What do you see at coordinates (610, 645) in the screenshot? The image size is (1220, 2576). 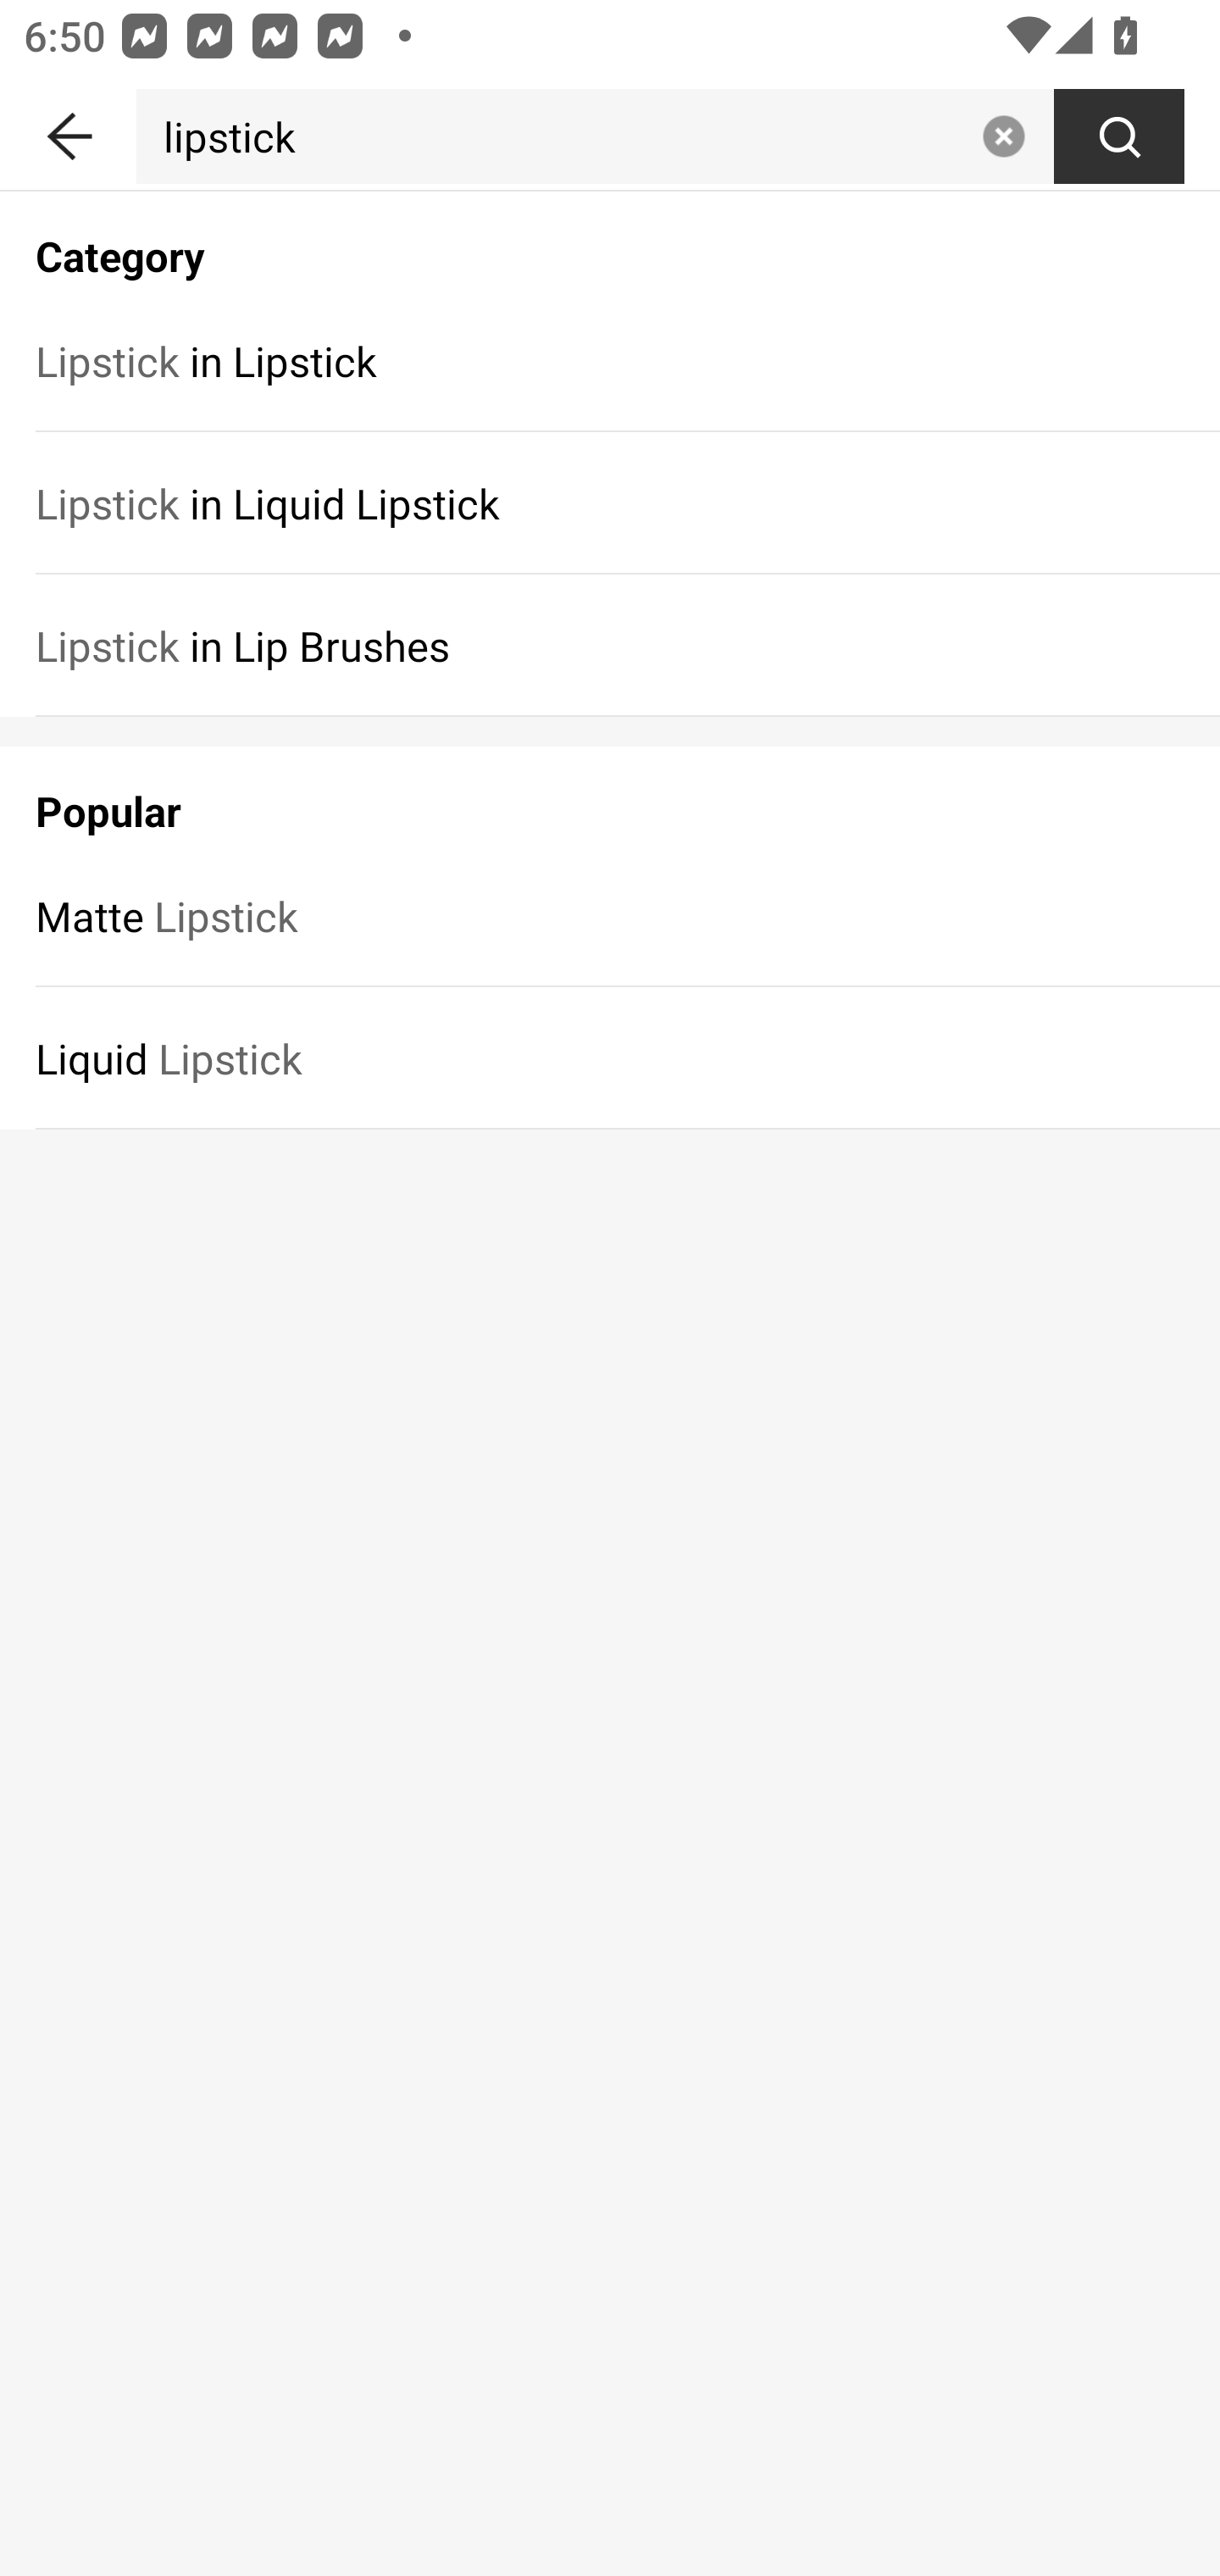 I see `Lipstick in Lip Brushes` at bounding box center [610, 645].